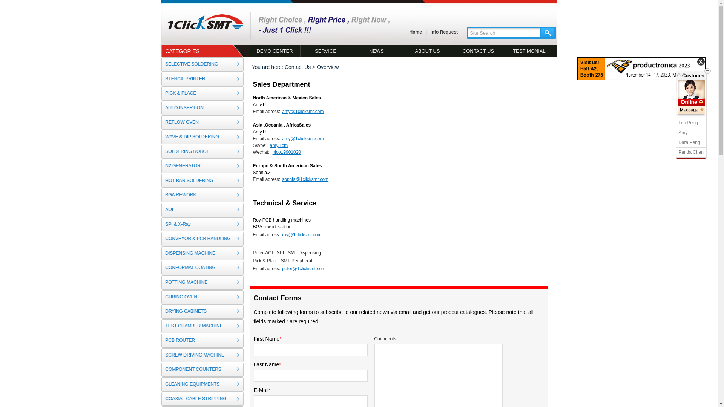 The height and width of the screenshot is (407, 724). I want to click on peter@1clicksmt.com, so click(303, 269).